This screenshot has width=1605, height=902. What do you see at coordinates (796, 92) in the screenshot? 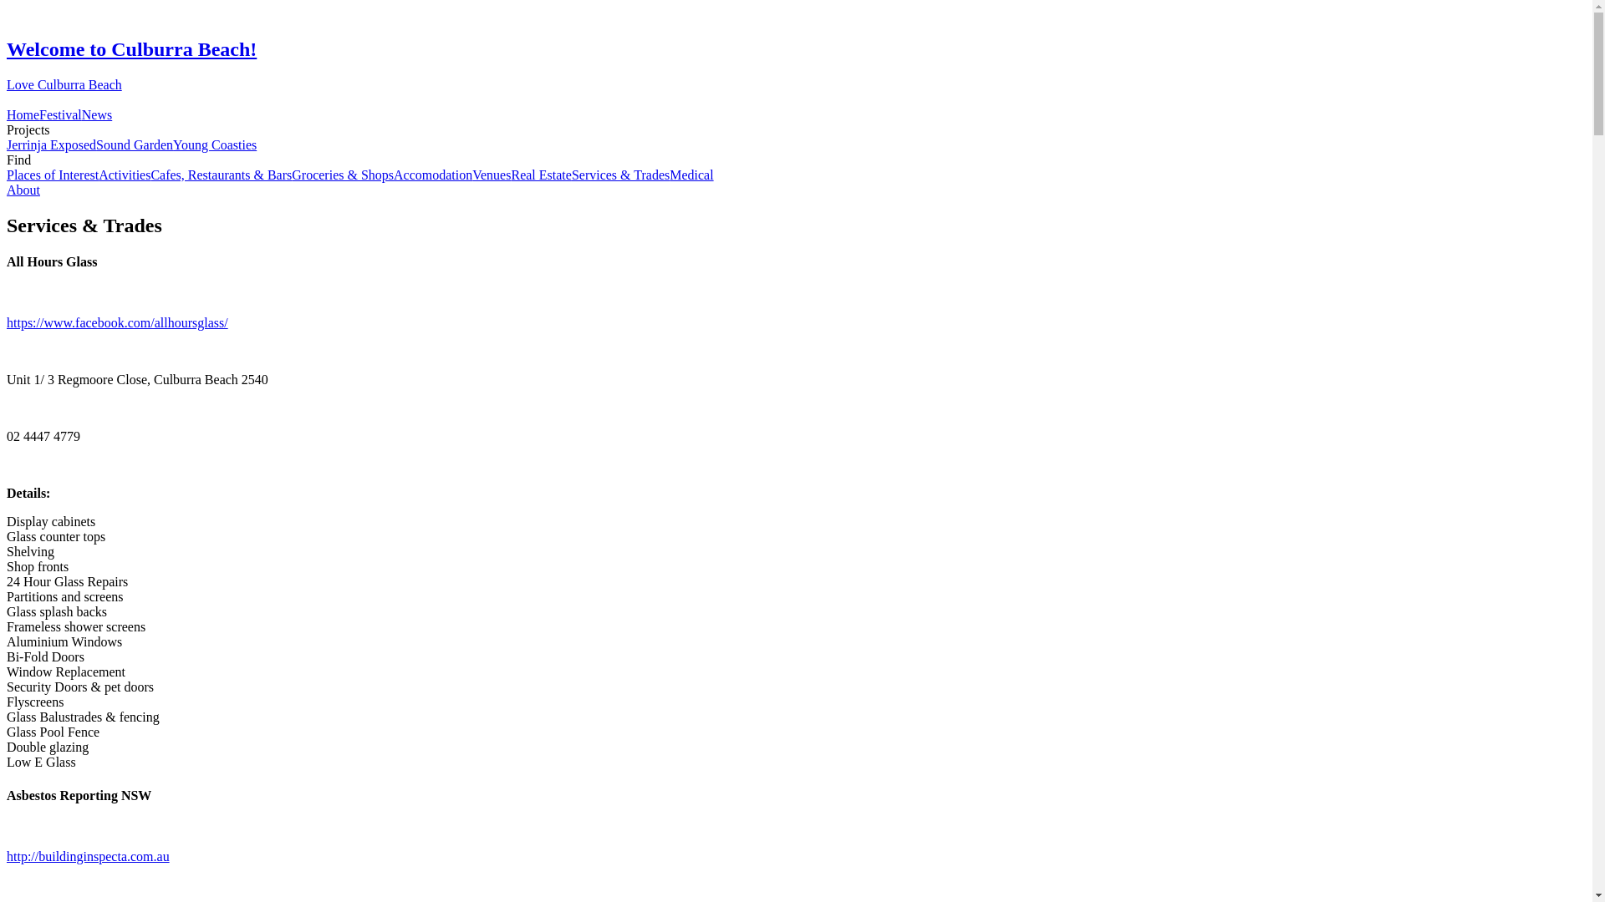
I see `Love Culburra Beach` at bounding box center [796, 92].